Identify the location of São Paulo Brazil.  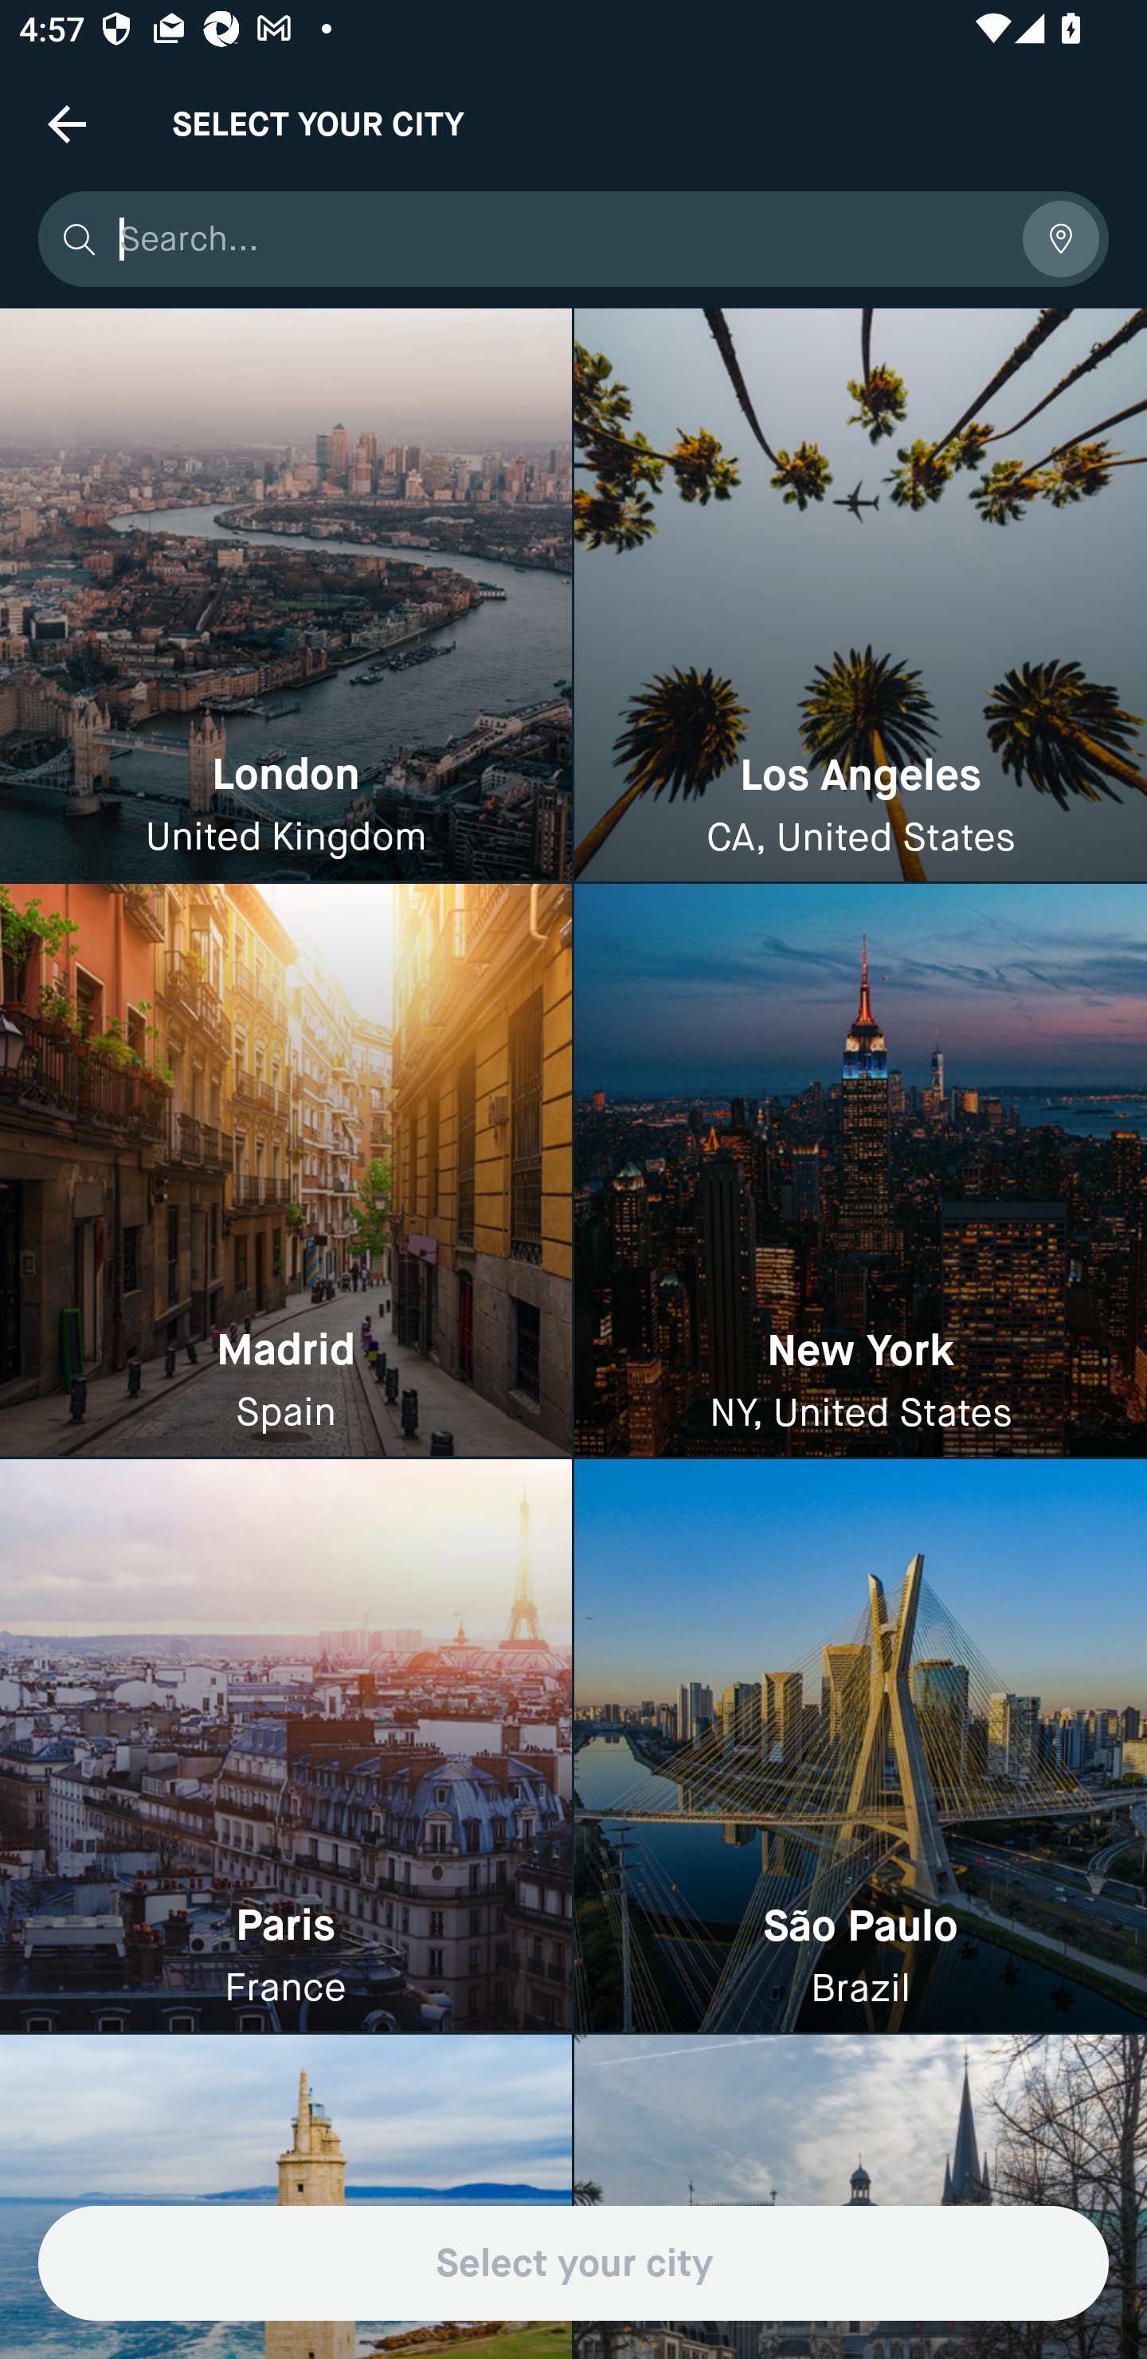
(860, 1745).